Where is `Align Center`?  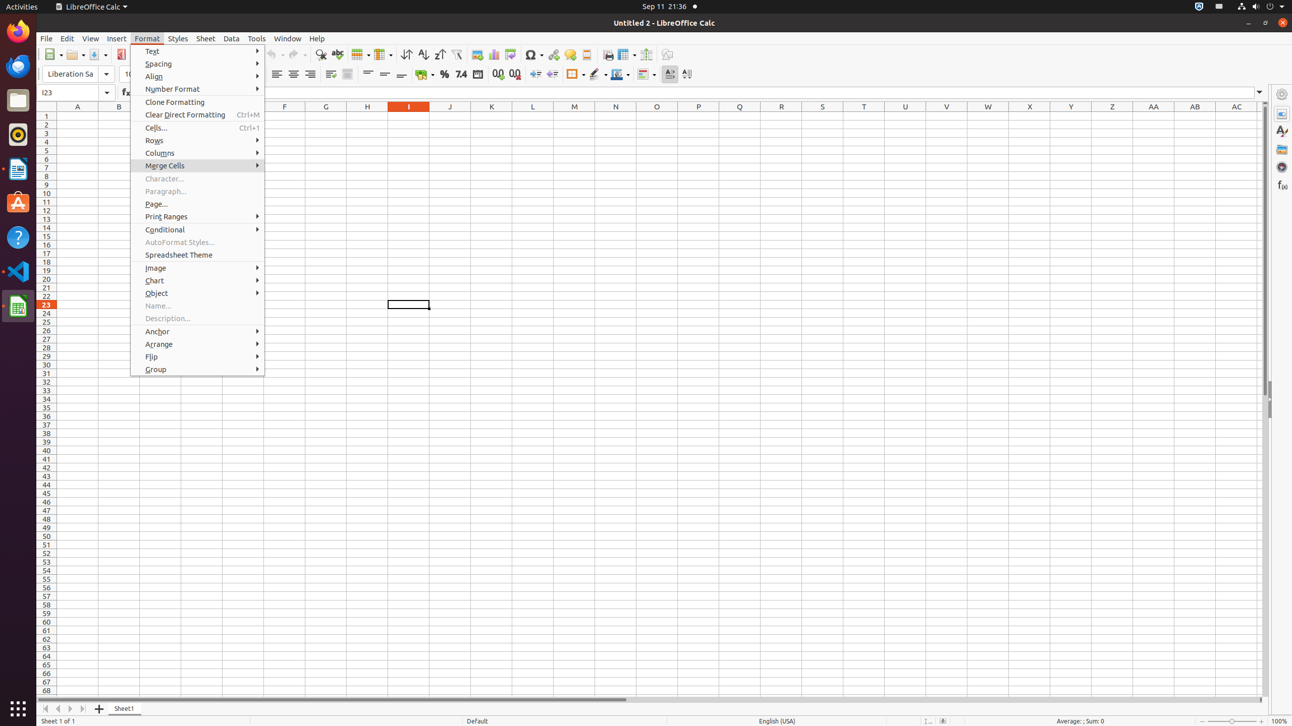
Align Center is located at coordinates (294, 75).